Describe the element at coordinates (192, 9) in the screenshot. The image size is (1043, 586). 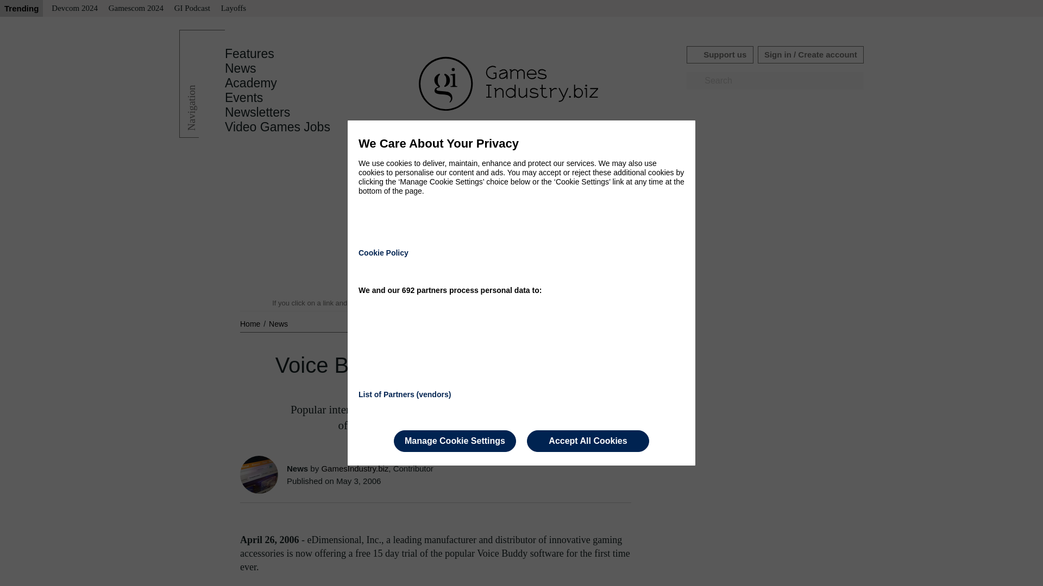
I see `GI Podcast` at that location.